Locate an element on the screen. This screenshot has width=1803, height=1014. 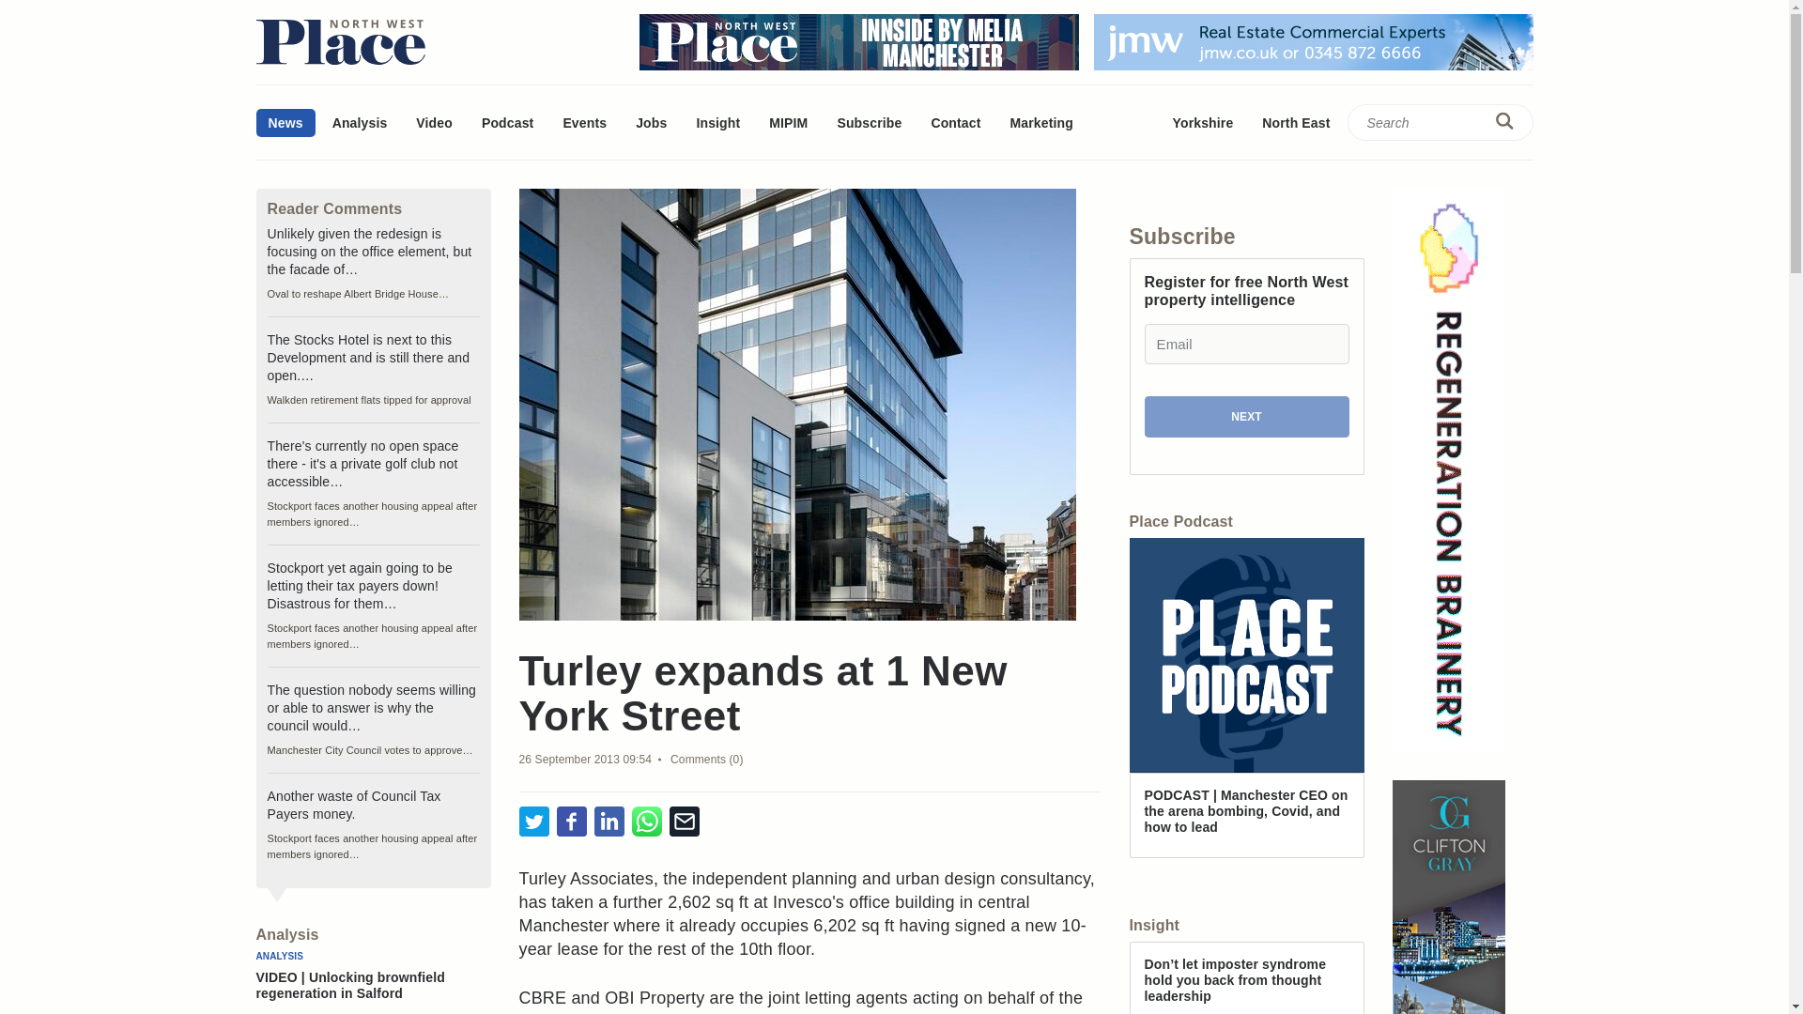
Podcast is located at coordinates (507, 122).